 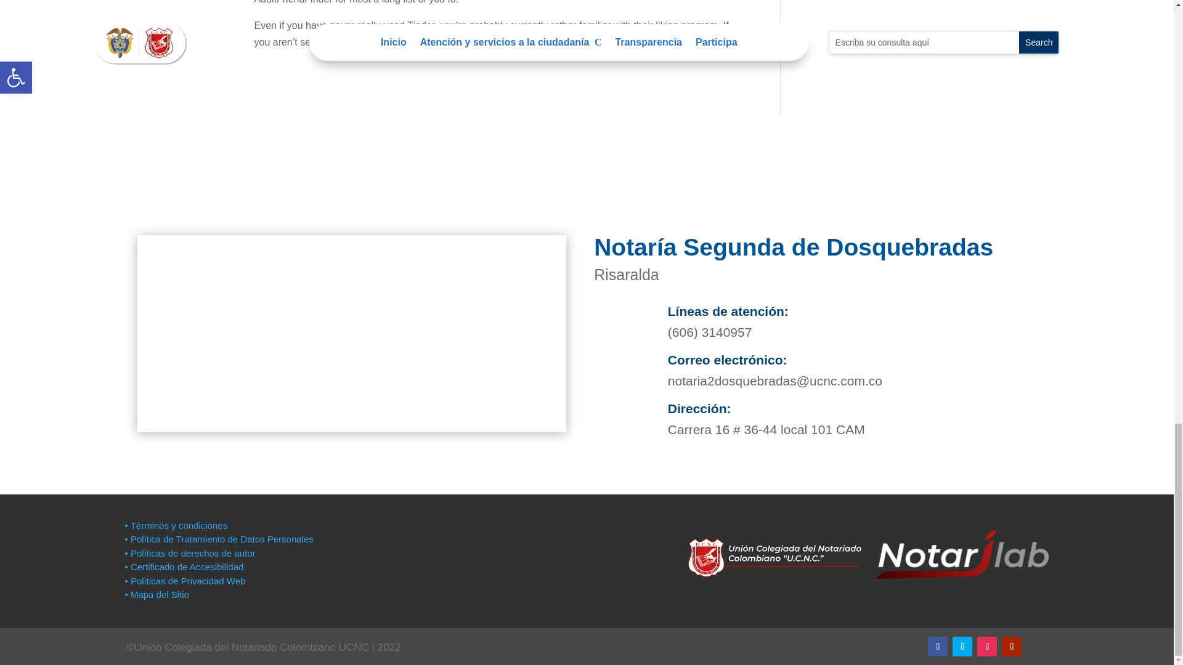 What do you see at coordinates (987, 646) in the screenshot?
I see `Follow on Instagram` at bounding box center [987, 646].